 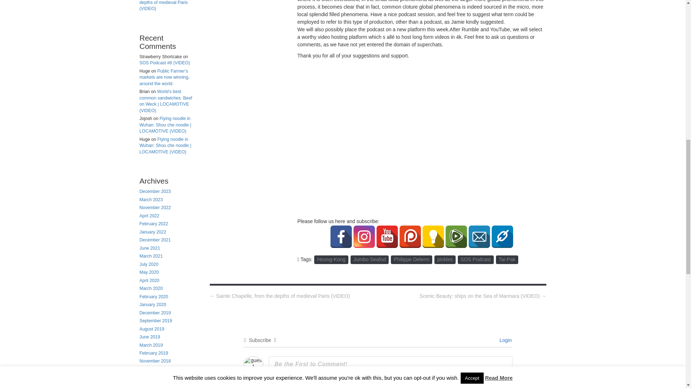 I want to click on Minds, so click(x=433, y=237).